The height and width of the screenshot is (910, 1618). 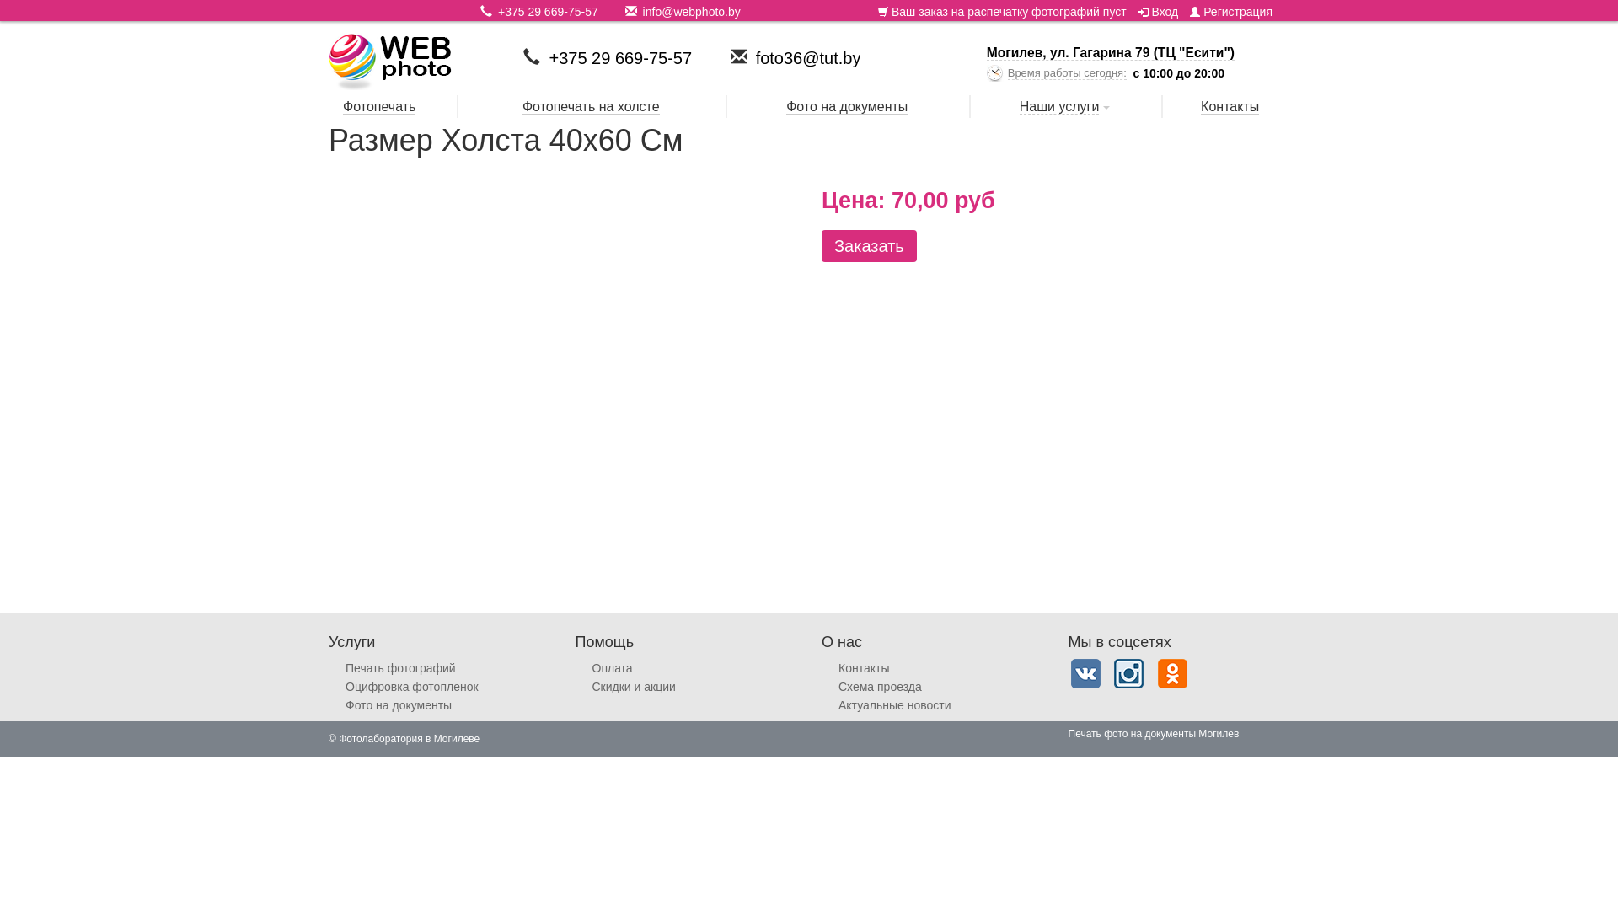 I want to click on Instagram, so click(x=1129, y=674).